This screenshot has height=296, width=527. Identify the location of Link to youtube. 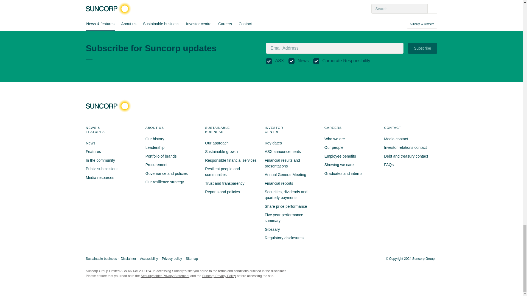
(429, 106).